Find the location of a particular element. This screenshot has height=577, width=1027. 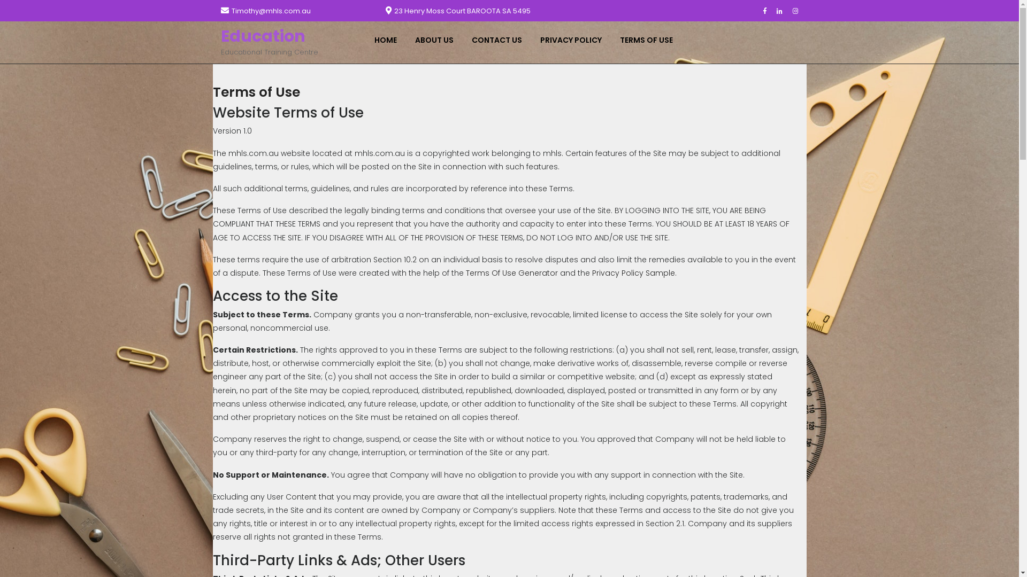

CONTACT US is located at coordinates (500, 41).